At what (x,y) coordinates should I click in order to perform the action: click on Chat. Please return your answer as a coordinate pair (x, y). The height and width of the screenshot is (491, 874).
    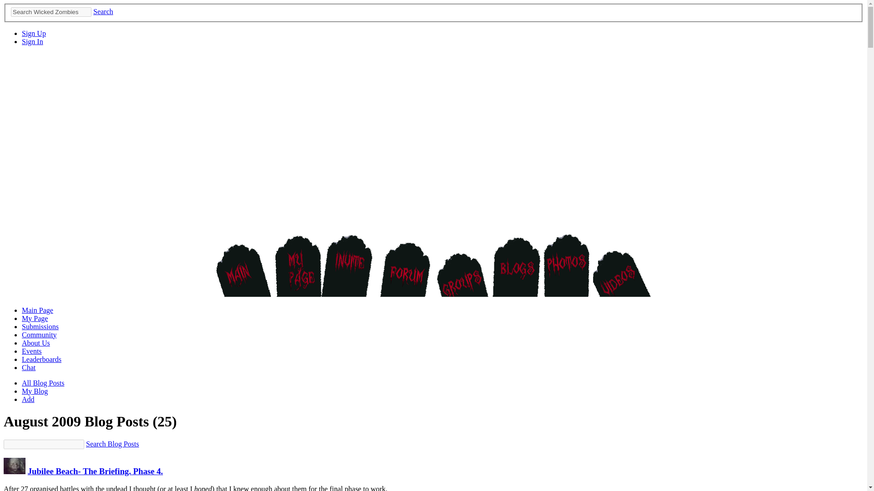
    Looking at the image, I should click on (29, 367).